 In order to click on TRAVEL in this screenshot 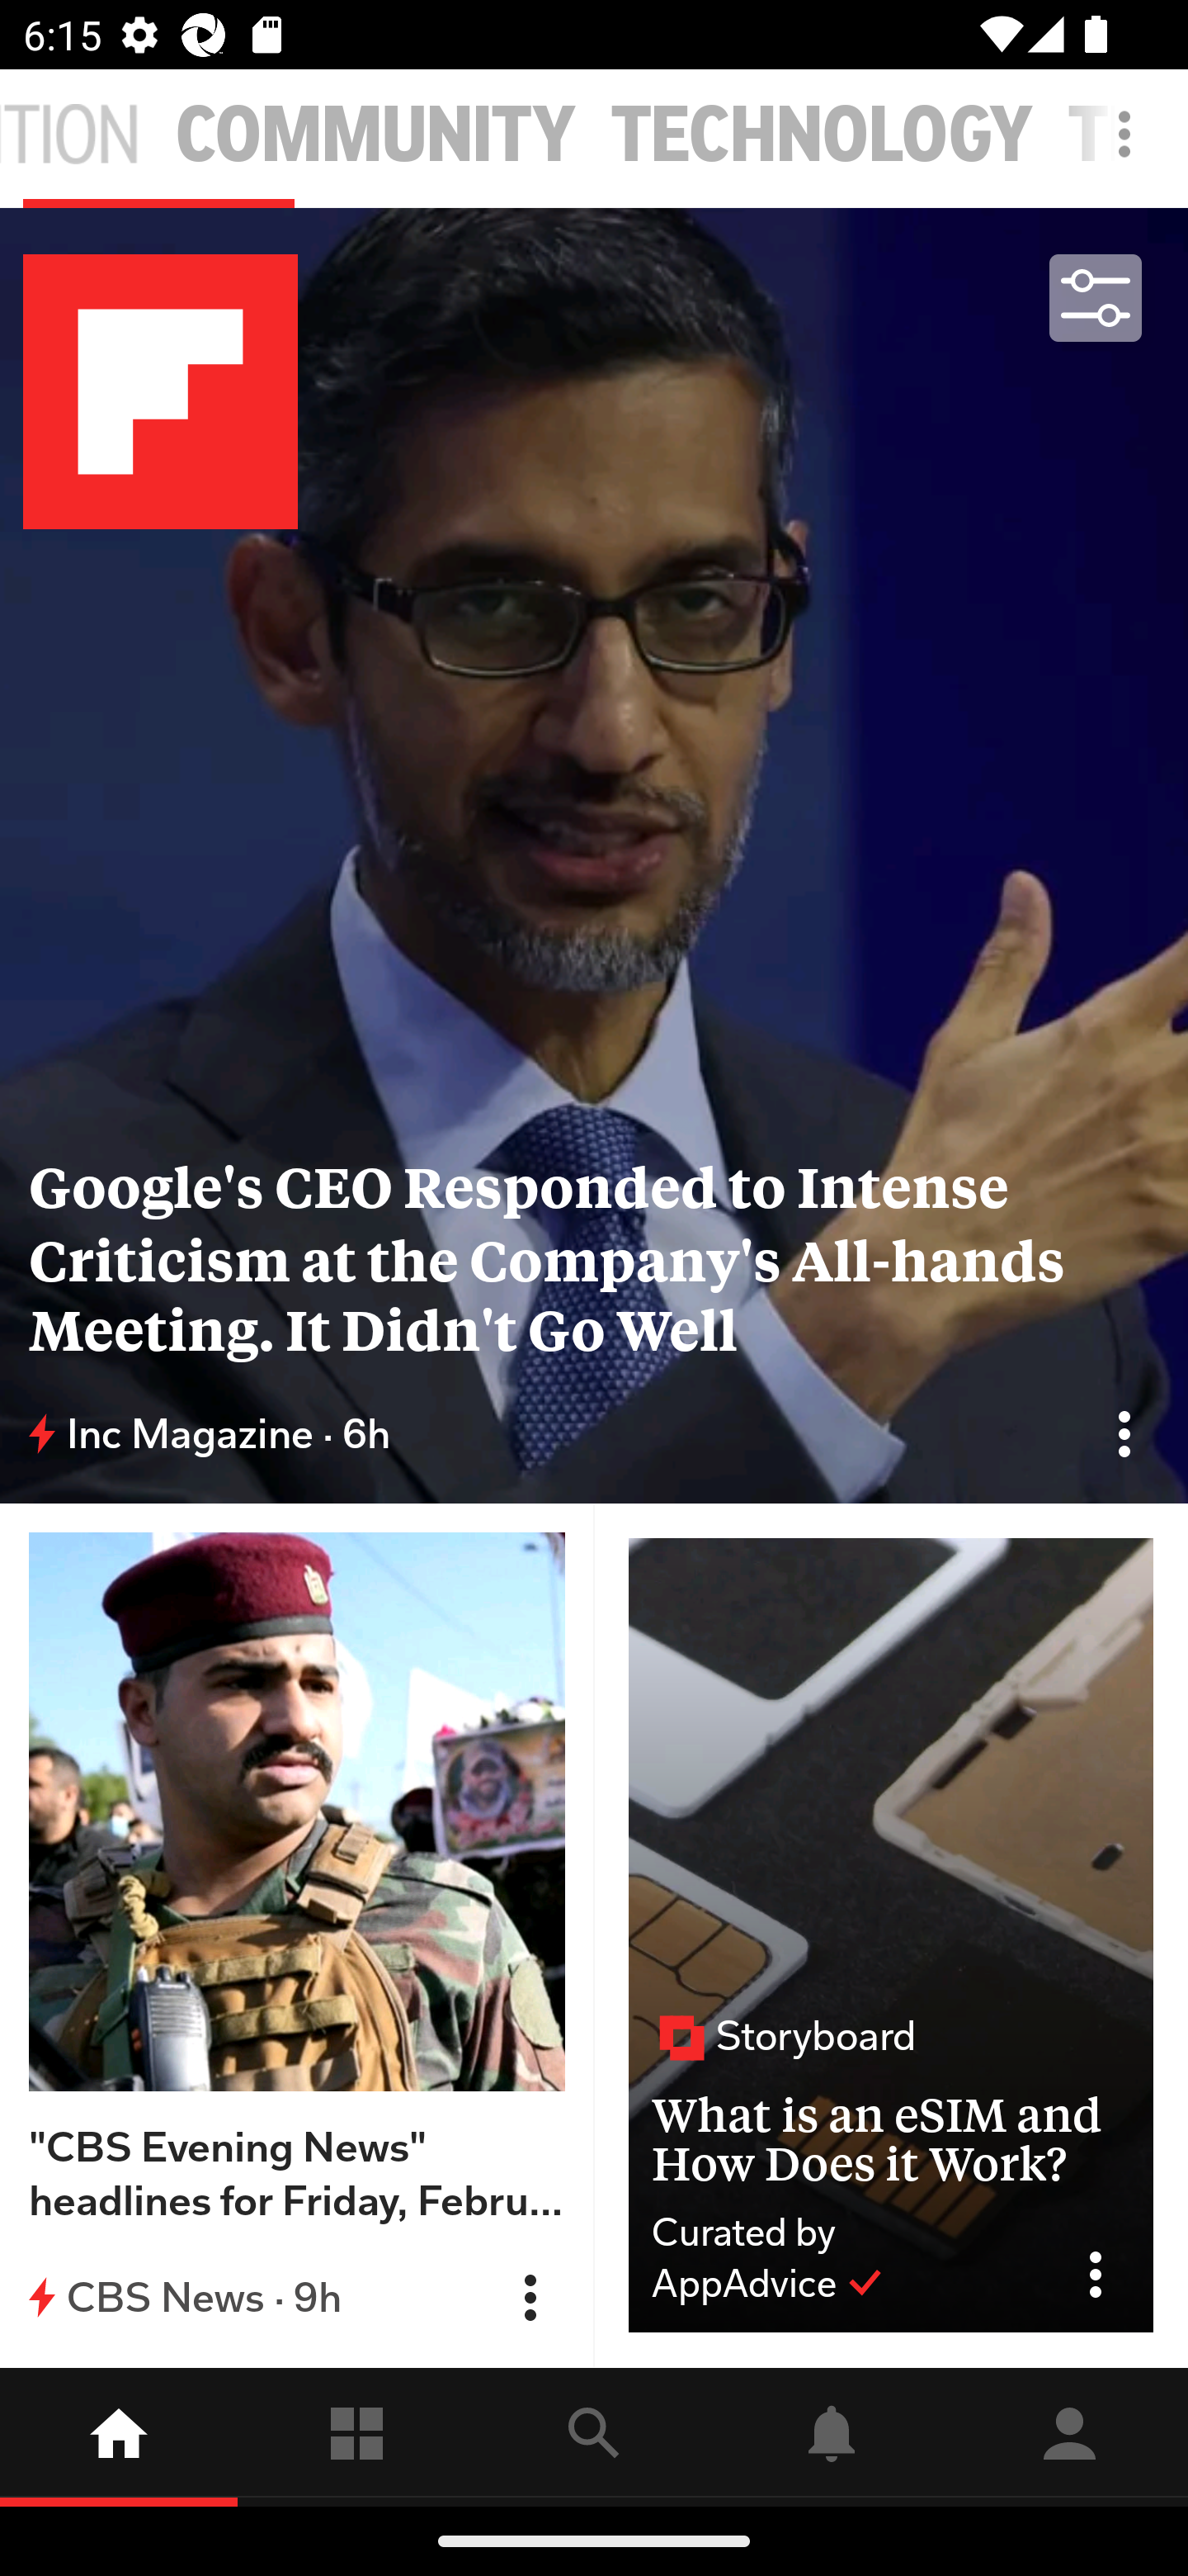, I will do `click(1128, 135)`.